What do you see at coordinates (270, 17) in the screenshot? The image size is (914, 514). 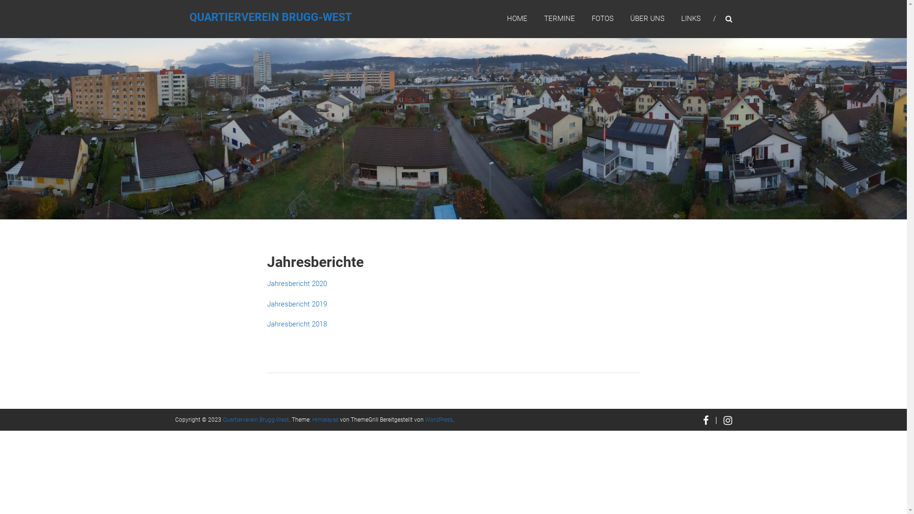 I see `QUARTIERVEREIN BRUGG-WEST` at bounding box center [270, 17].